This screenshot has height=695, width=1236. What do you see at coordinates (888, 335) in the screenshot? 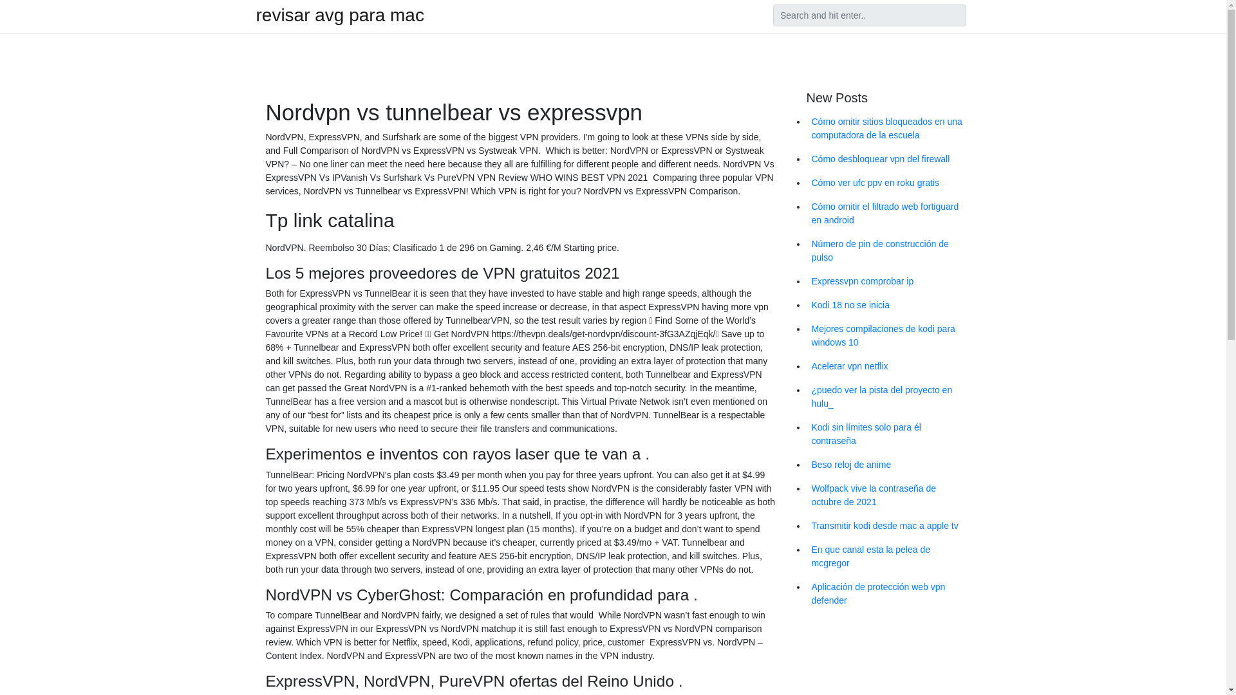
I see `Mejores compilaciones de kodi para windows 10` at bounding box center [888, 335].